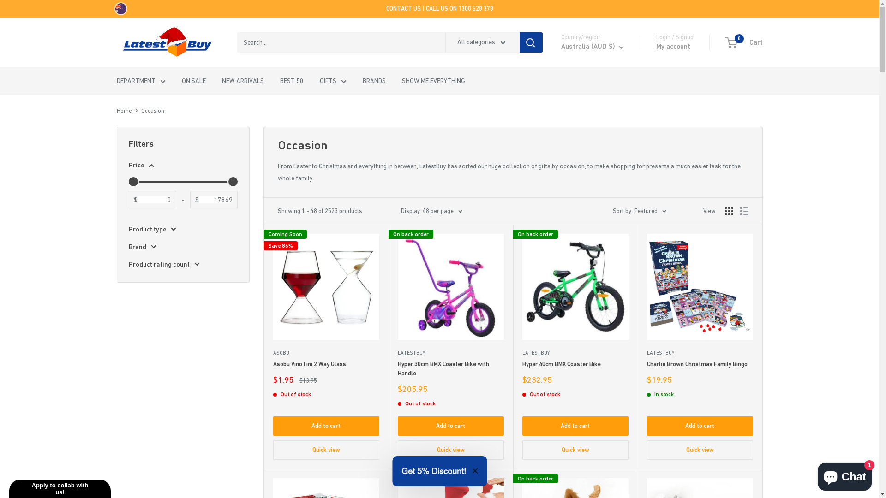 This screenshot has width=886, height=498. Describe the element at coordinates (183, 165) in the screenshot. I see `Price` at that location.